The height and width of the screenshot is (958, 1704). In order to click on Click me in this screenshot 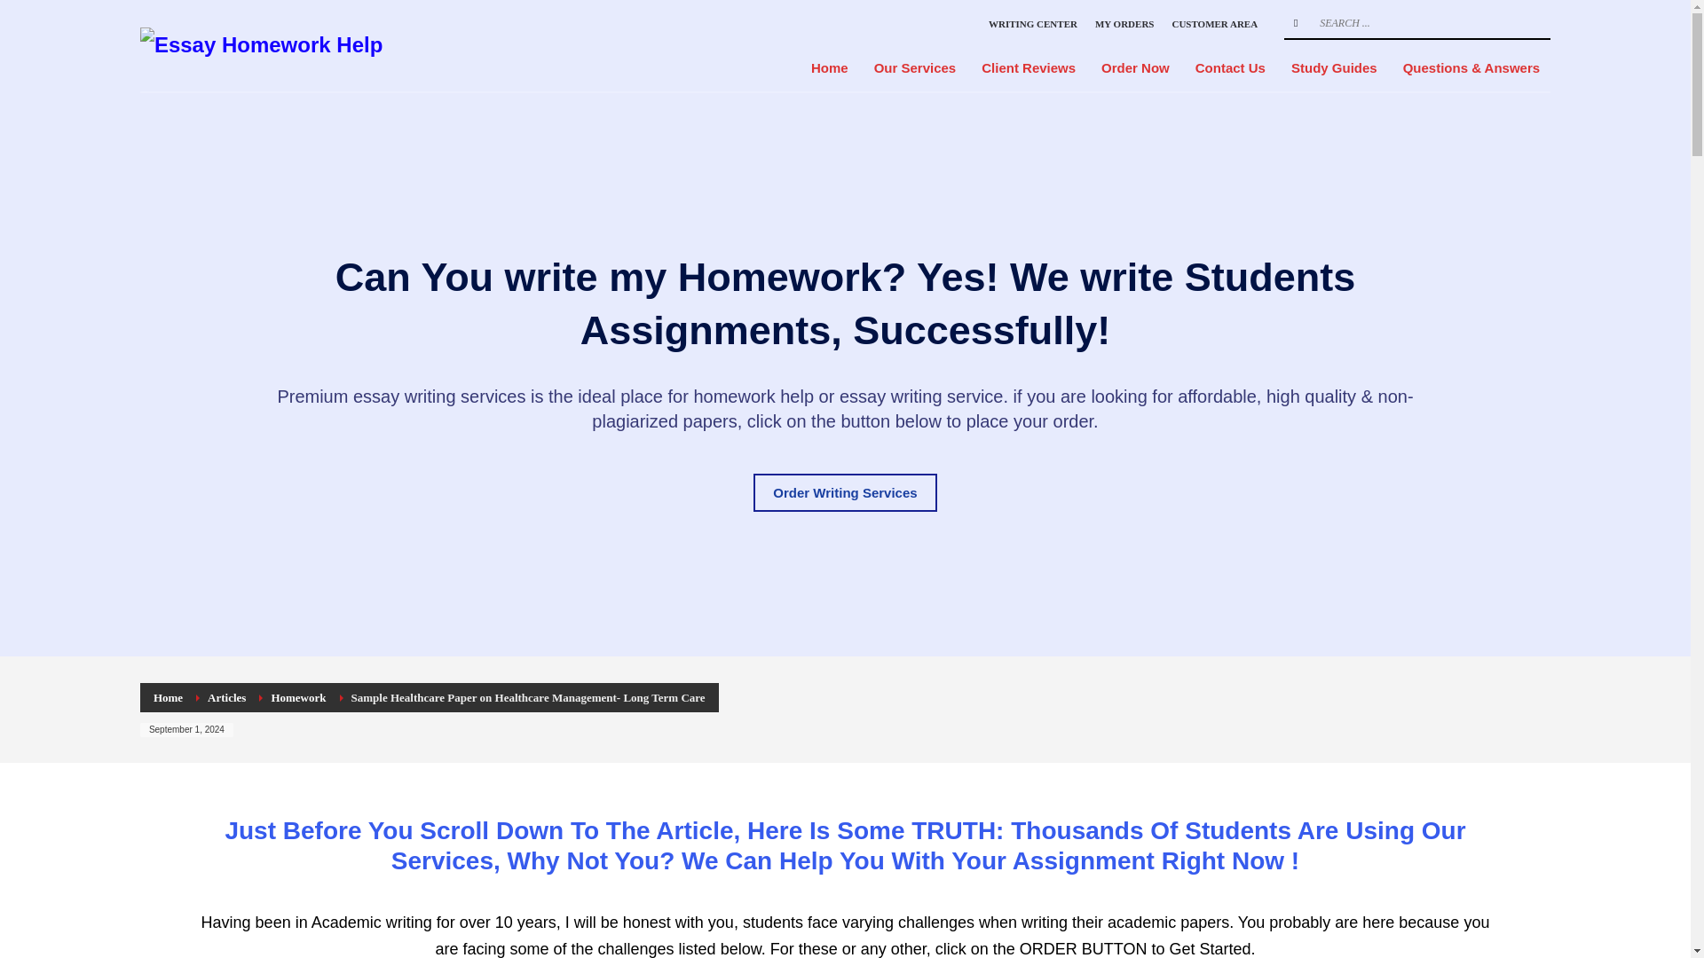, I will do `click(844, 491)`.